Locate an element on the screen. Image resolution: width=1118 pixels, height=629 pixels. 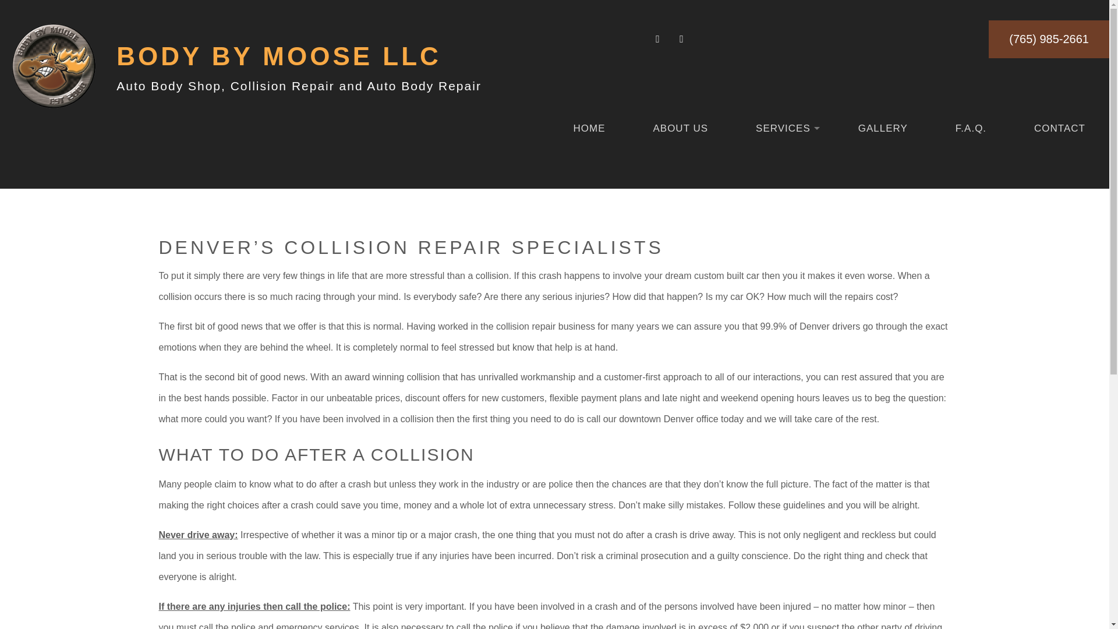
Body By Moose LLC's Facebook is located at coordinates (659, 39).